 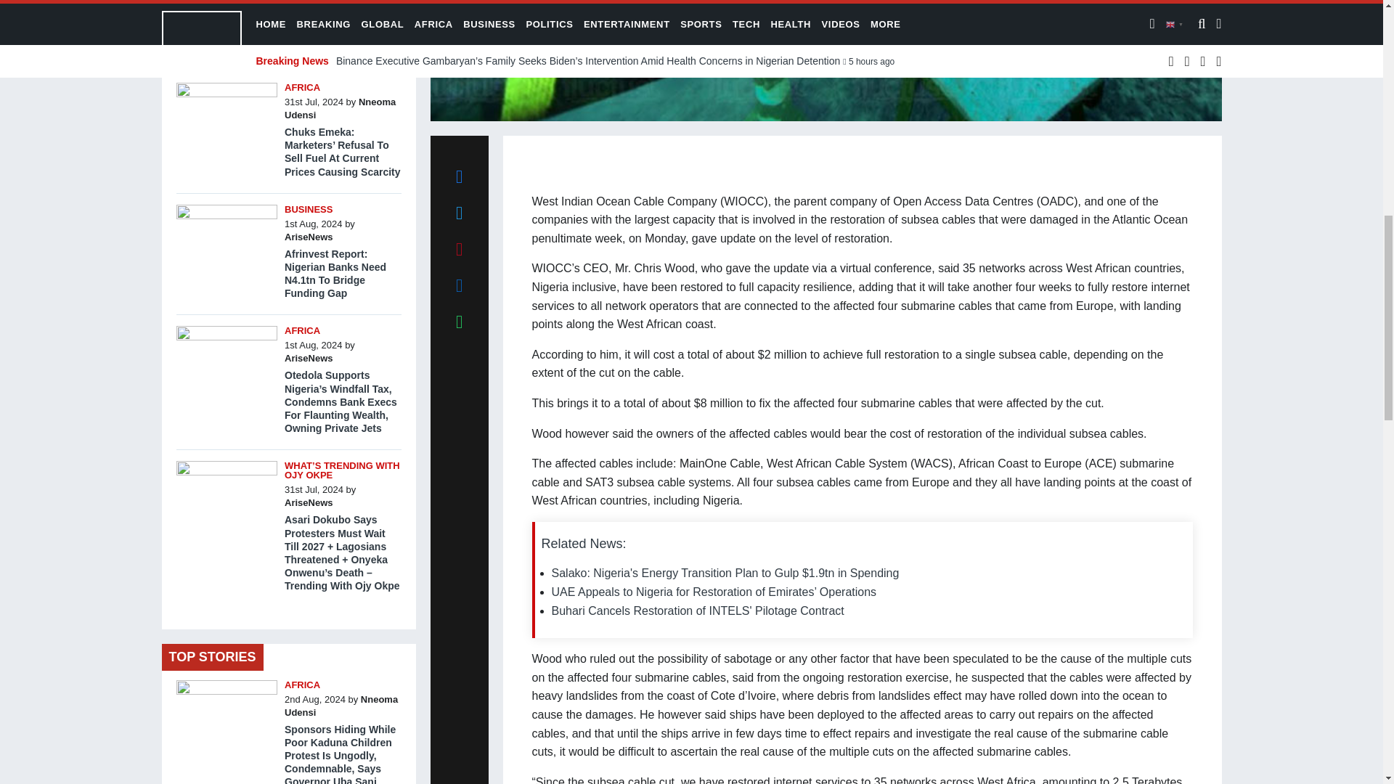 I want to click on Buhari Cancels Restoration of INTELS' Pilotage Contract, so click(x=698, y=610).